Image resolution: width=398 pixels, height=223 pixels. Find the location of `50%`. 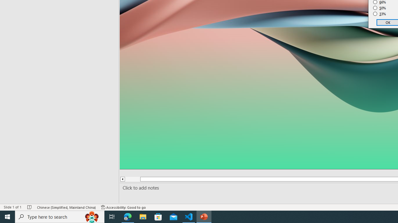

50% is located at coordinates (380, 8).